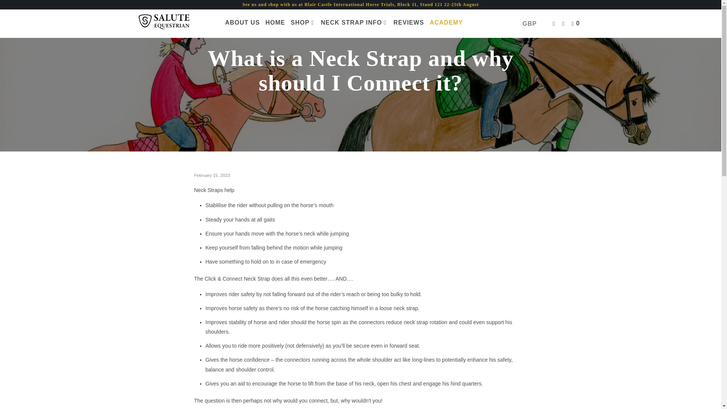  Describe the element at coordinates (446, 23) in the screenshot. I see `ACADEMY` at that location.